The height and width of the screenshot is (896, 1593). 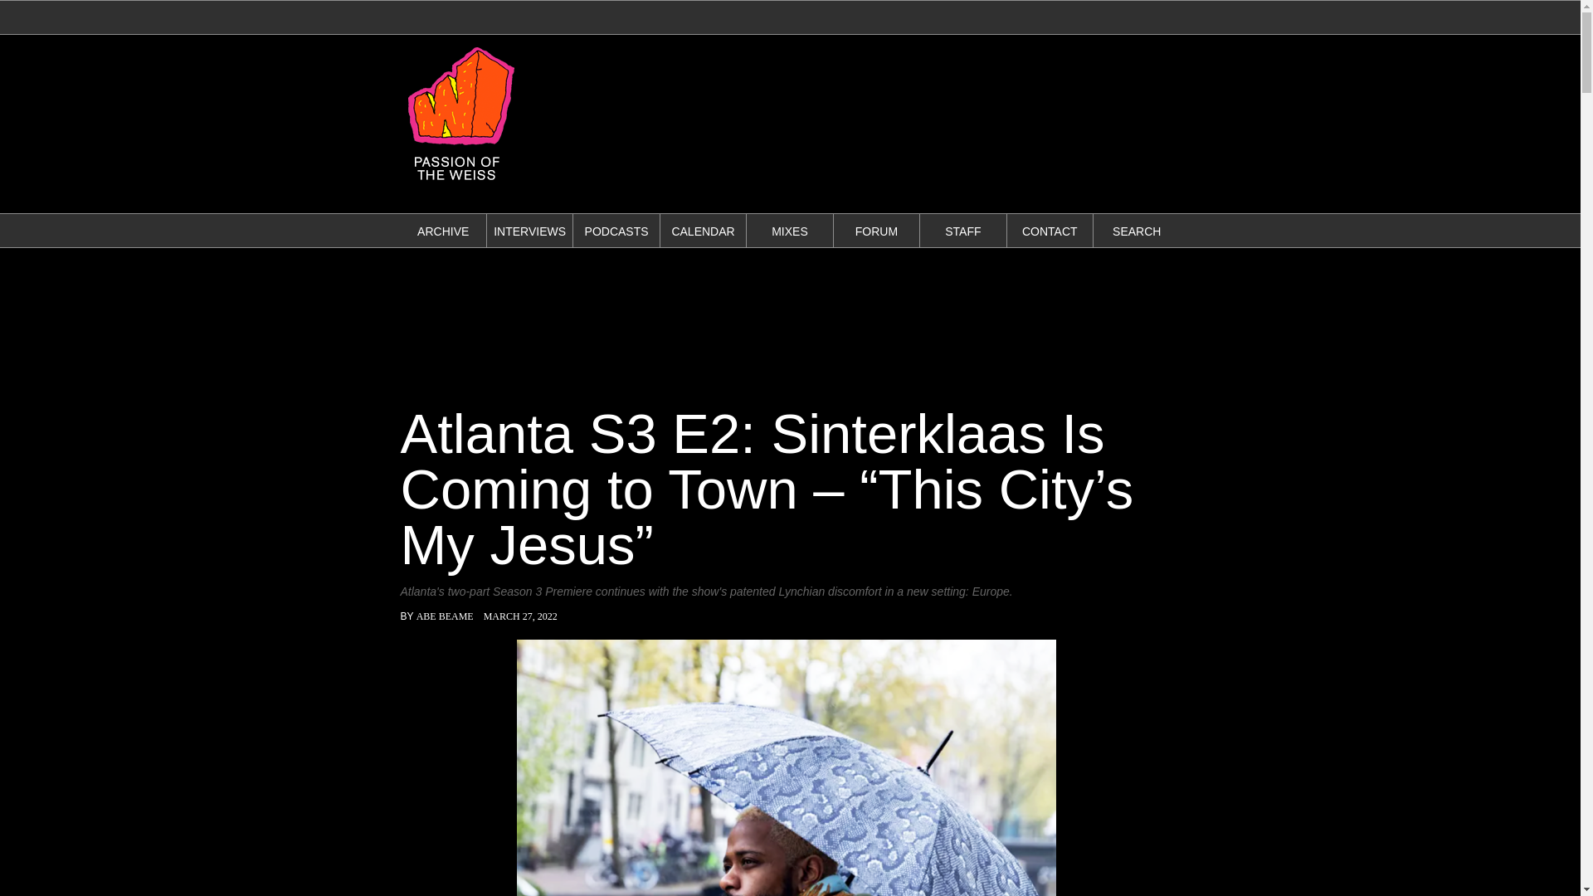 What do you see at coordinates (445, 616) in the screenshot?
I see `ABE BEAME` at bounding box center [445, 616].